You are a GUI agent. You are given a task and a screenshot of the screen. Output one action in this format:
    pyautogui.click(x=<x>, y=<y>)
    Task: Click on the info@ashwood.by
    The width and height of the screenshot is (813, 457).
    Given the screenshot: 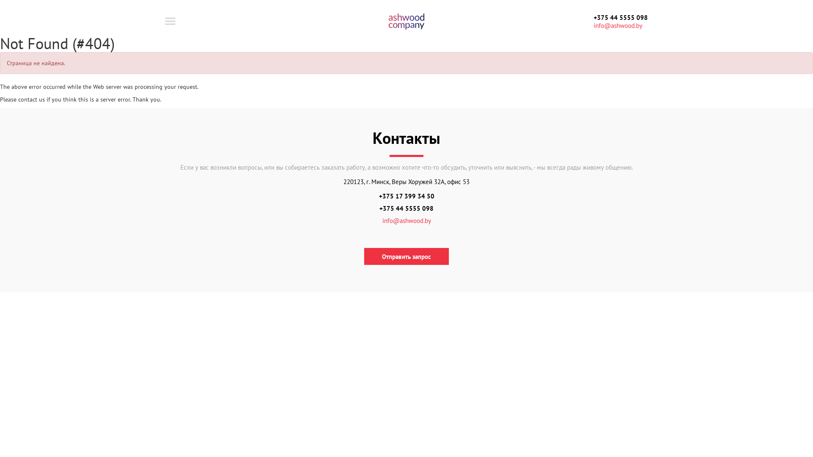 What is the action you would take?
    pyautogui.click(x=406, y=221)
    